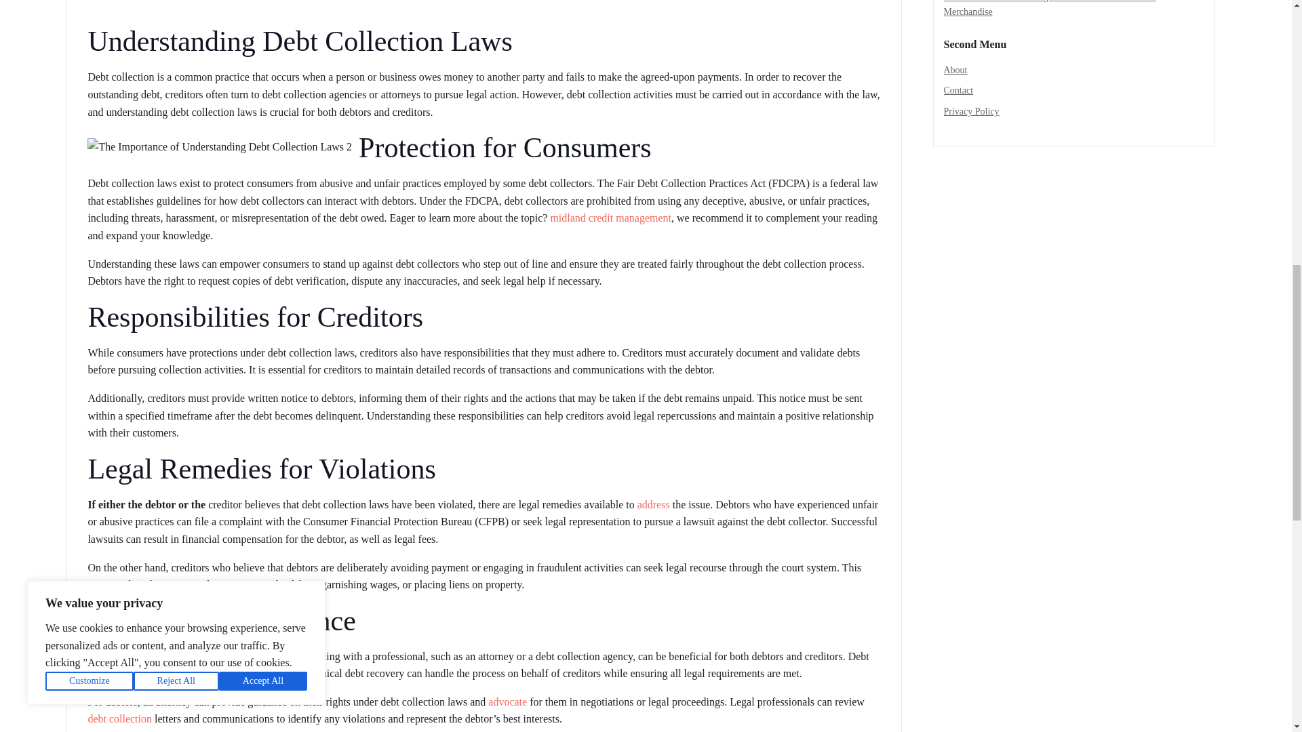 The height and width of the screenshot is (732, 1302). Describe the element at coordinates (119, 718) in the screenshot. I see `debt collection` at that location.